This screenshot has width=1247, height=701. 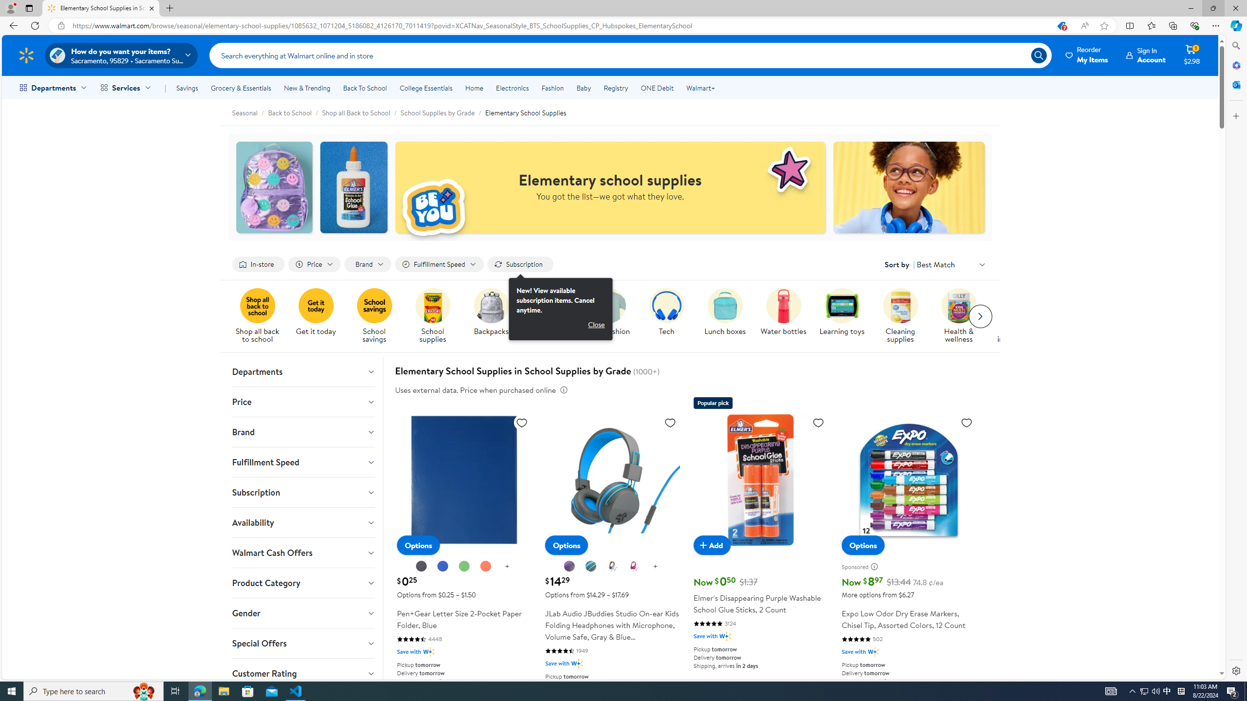 I want to click on Gray, so click(x=591, y=566).